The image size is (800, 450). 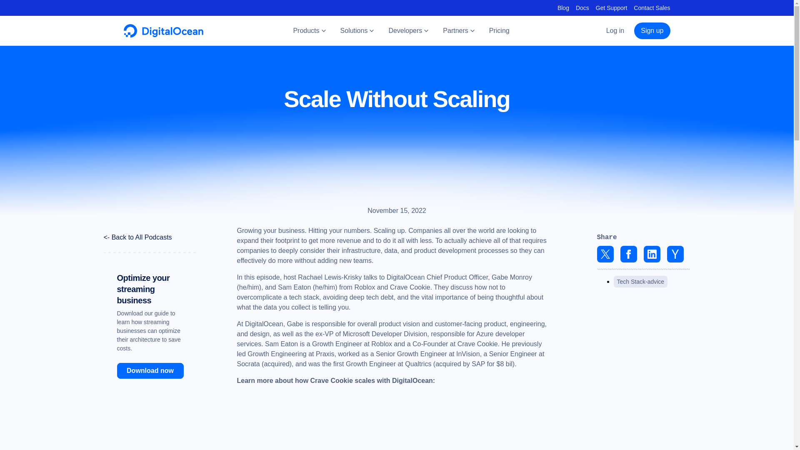 I want to click on Get Support, so click(x=612, y=7).